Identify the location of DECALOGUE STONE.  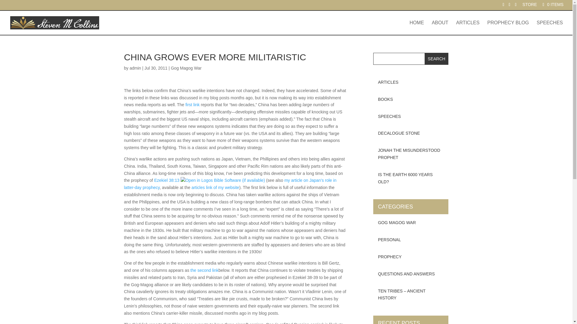
(411, 133).